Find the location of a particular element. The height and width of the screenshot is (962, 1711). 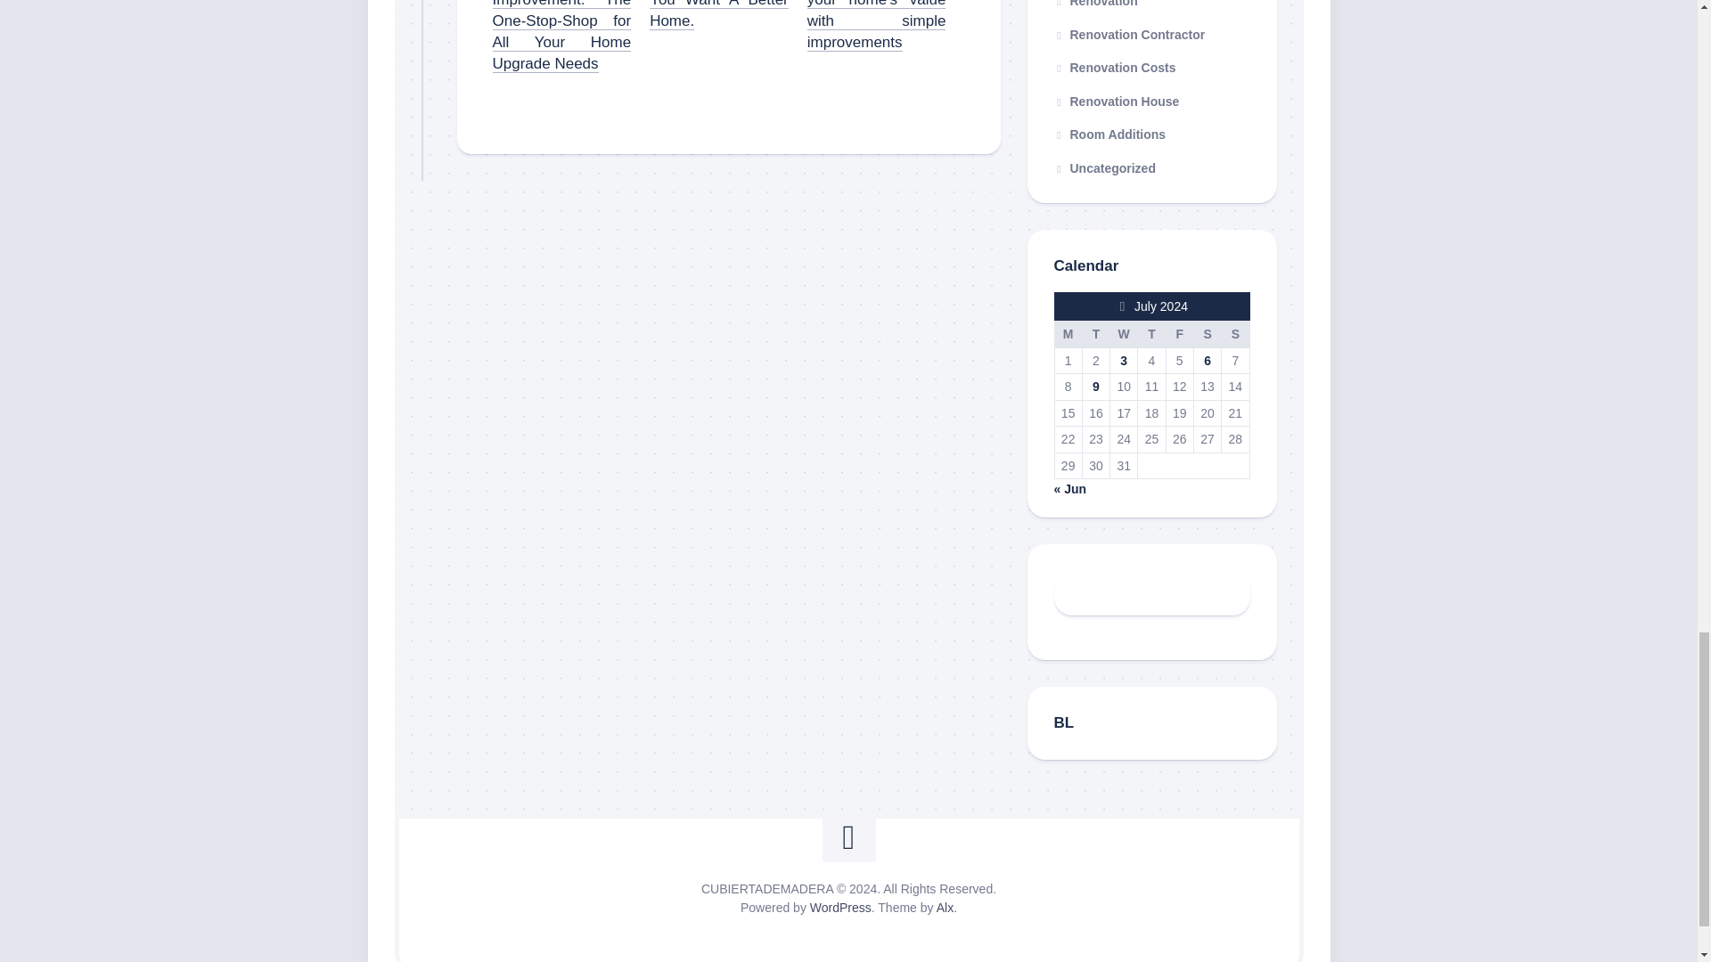

Thursday is located at coordinates (1151, 334).